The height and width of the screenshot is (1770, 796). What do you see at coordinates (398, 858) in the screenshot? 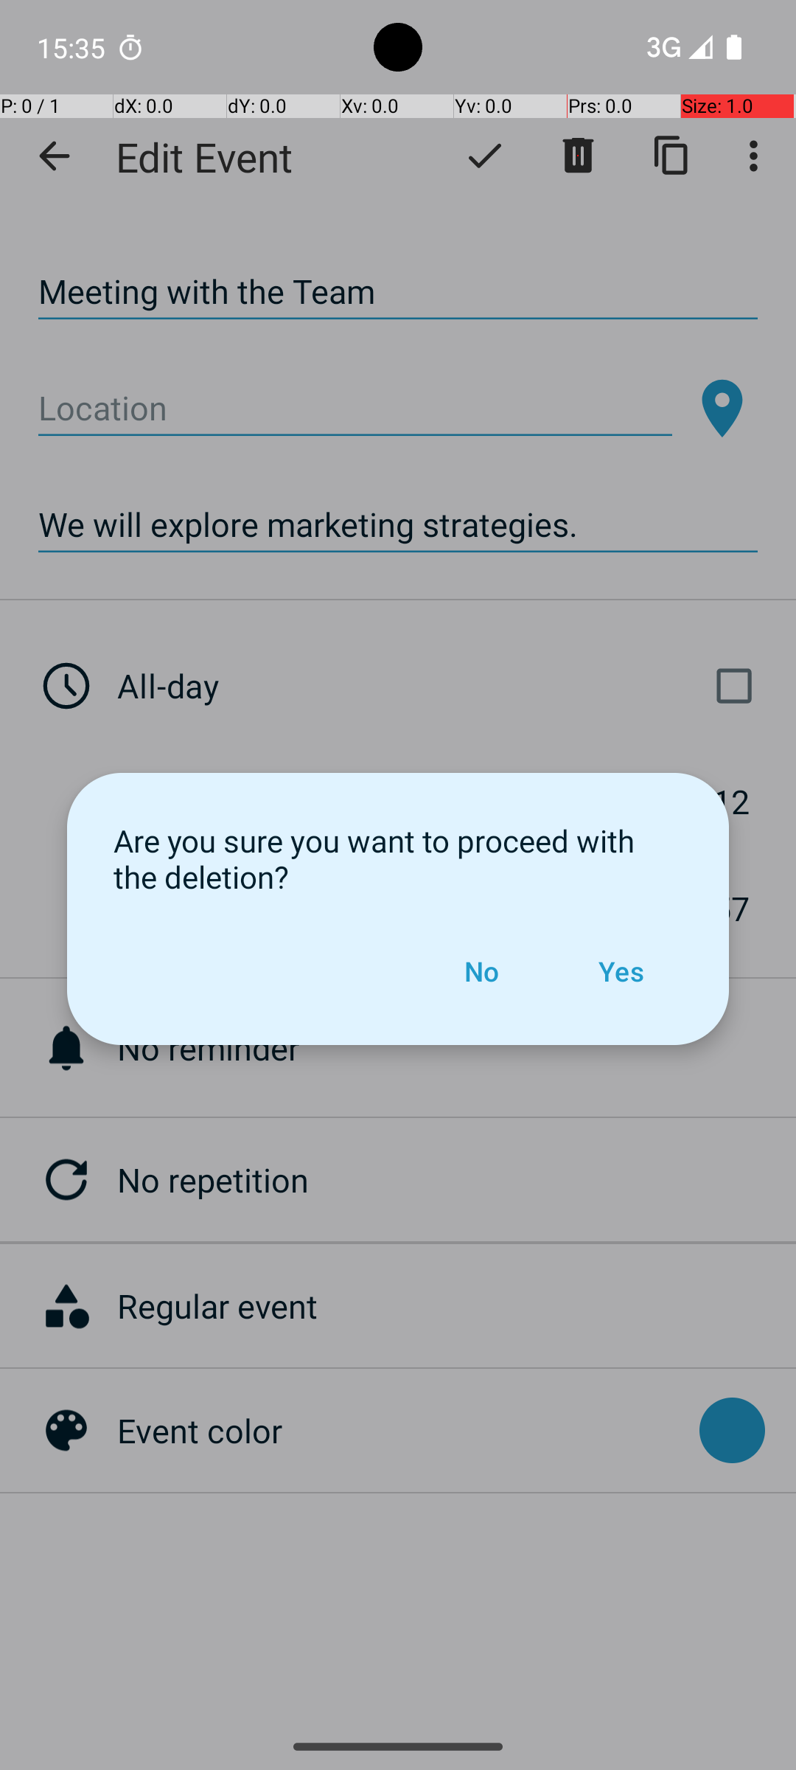
I see `Are you sure you want to proceed with the deletion?` at bounding box center [398, 858].